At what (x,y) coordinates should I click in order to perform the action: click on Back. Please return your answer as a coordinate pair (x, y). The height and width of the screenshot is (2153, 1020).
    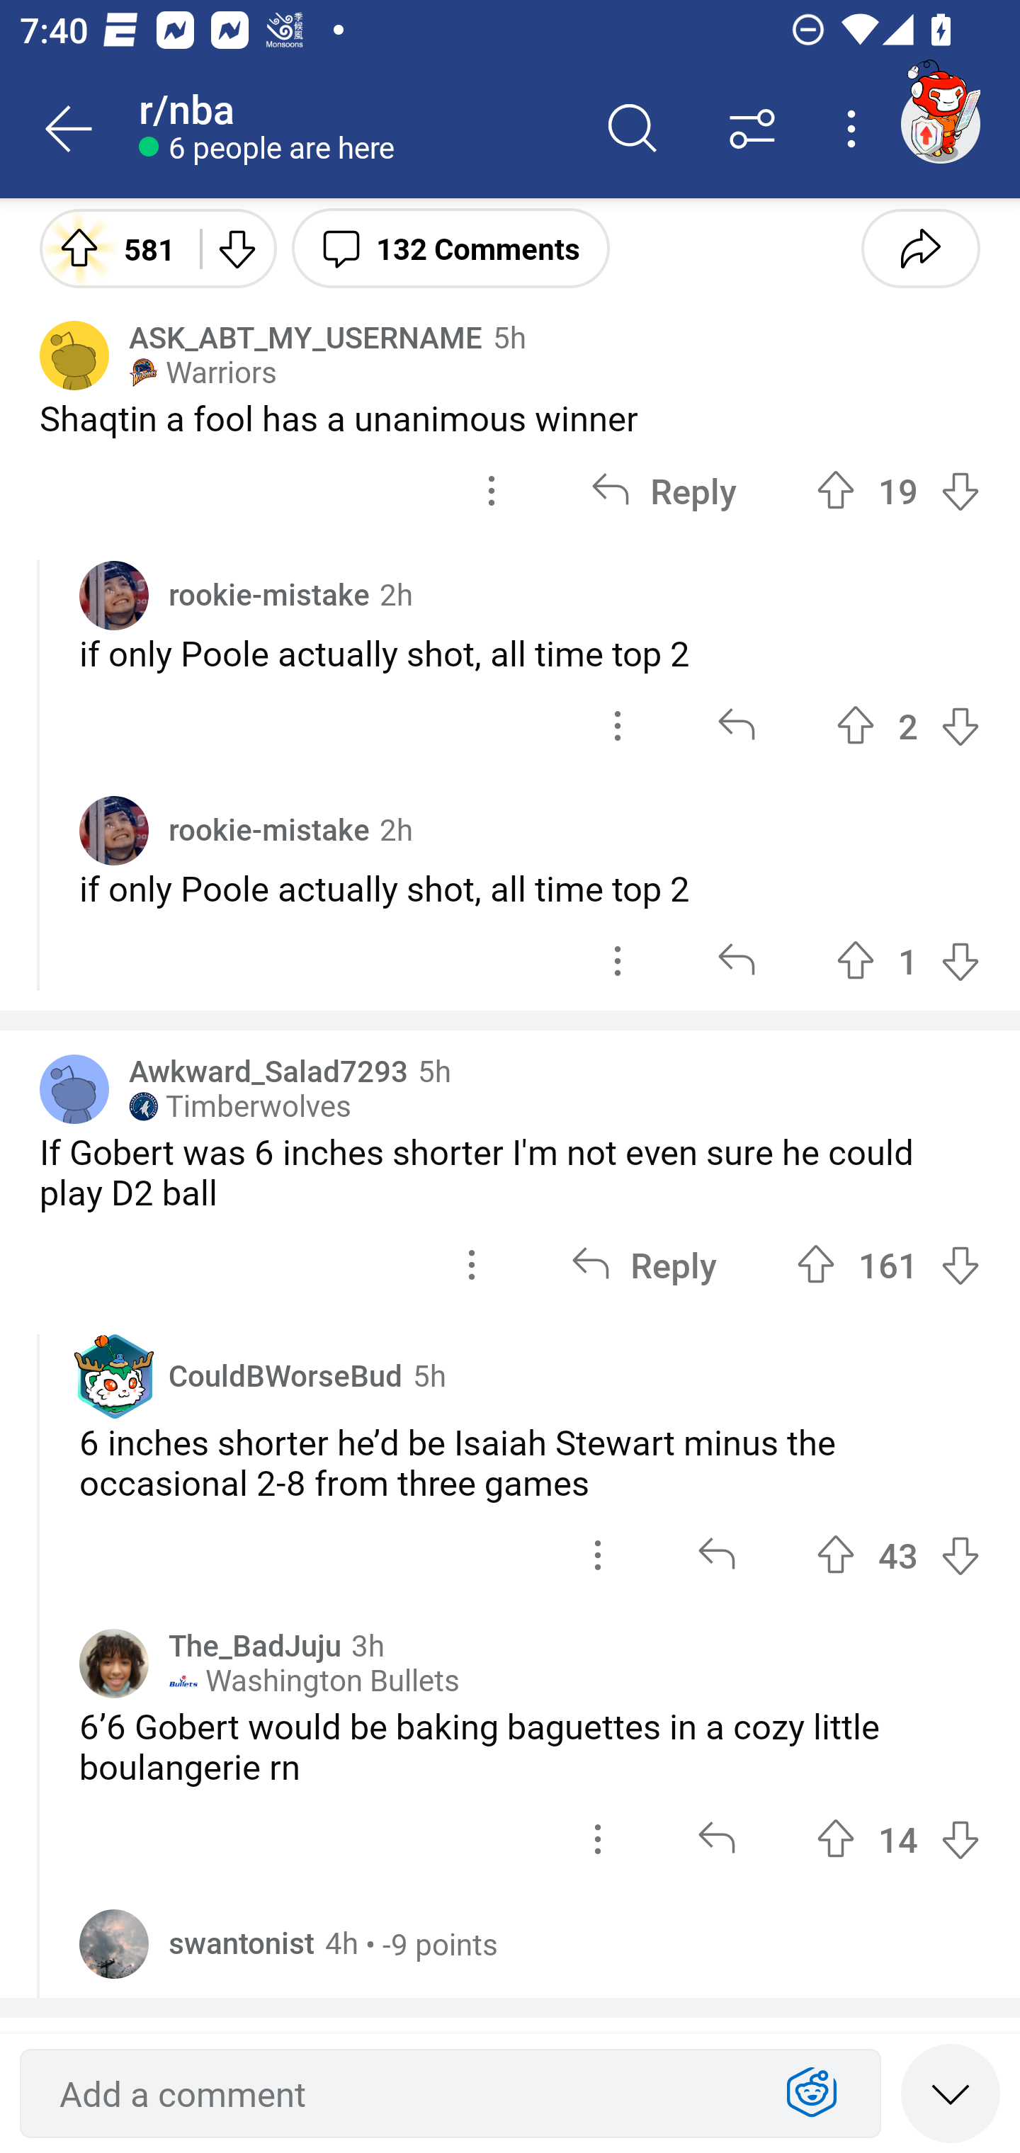
    Looking at the image, I should click on (69, 129).